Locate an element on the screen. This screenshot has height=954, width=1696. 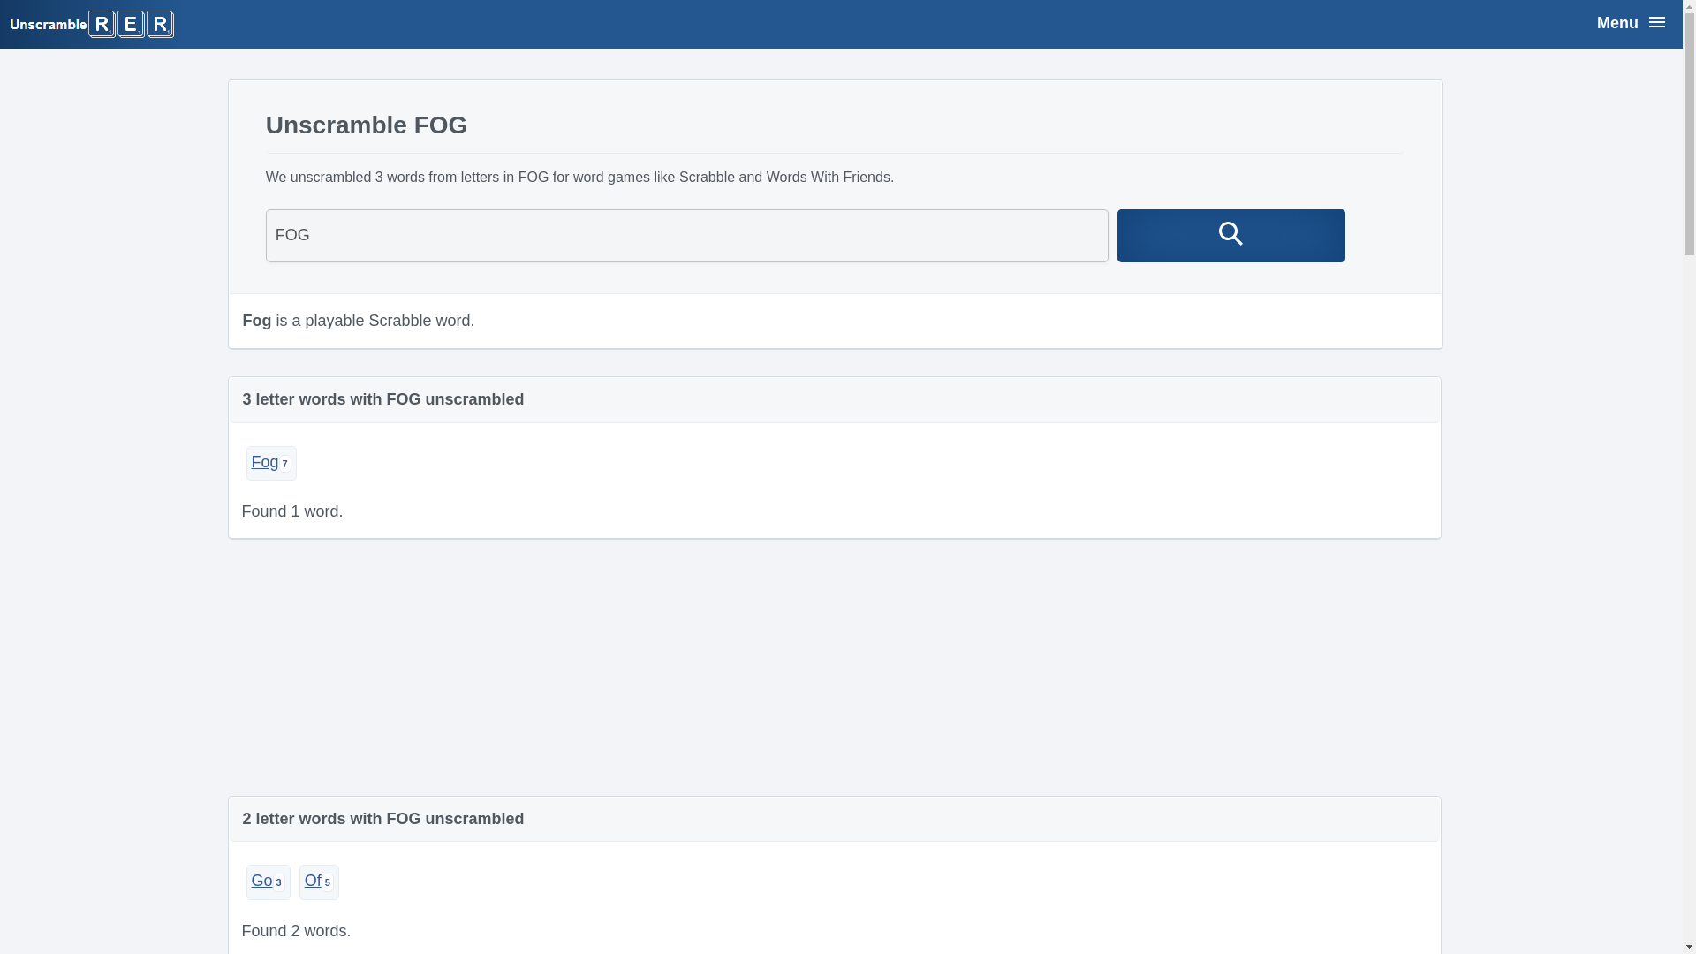
Of is located at coordinates (320, 882).